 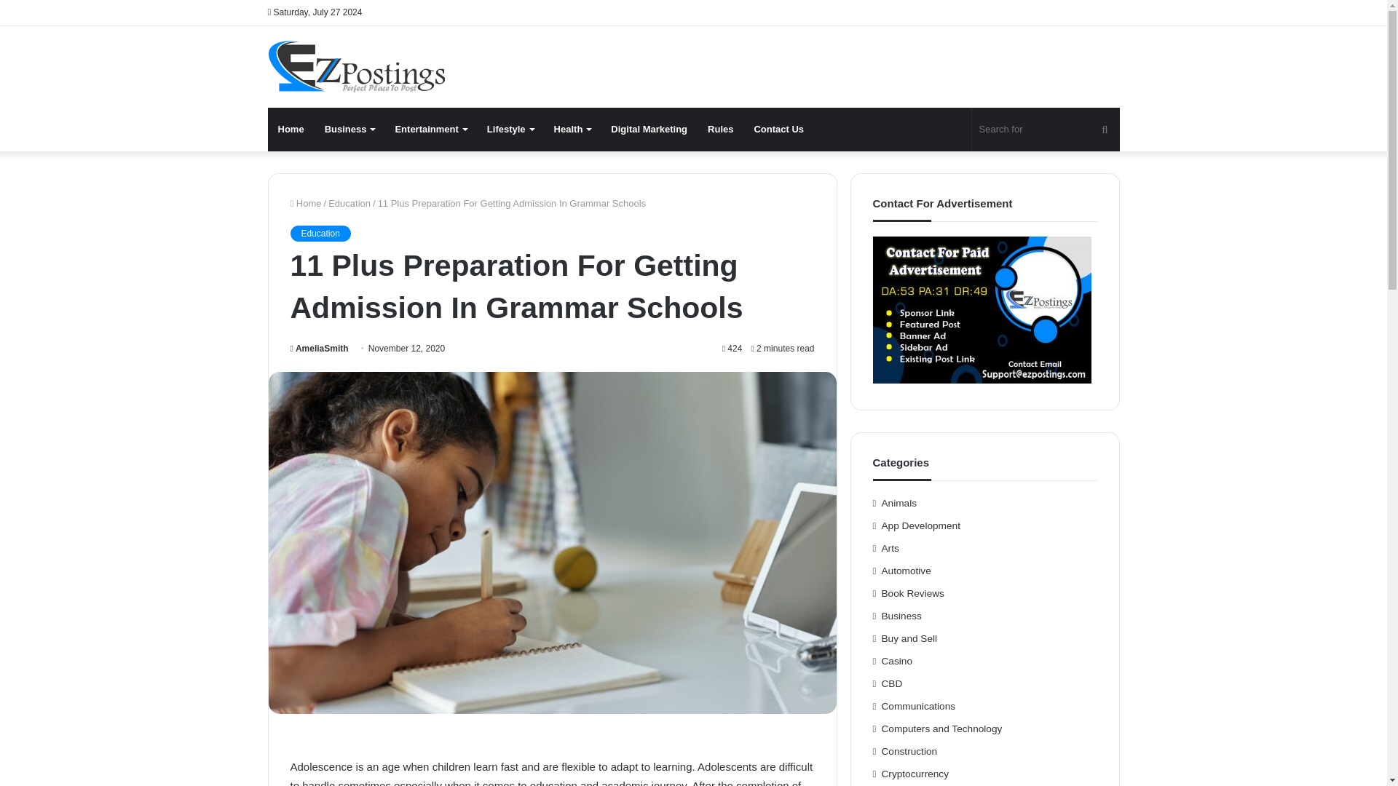 I want to click on Lifestyle, so click(x=510, y=130).